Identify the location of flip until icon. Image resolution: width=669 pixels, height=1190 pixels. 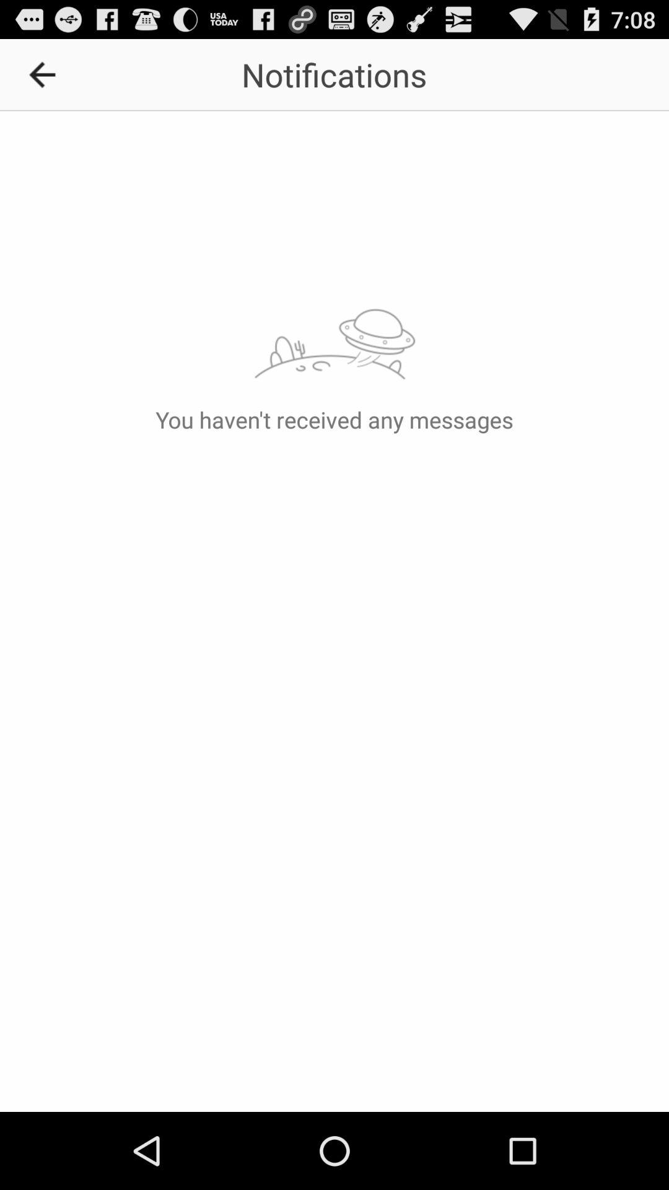
(46, 74).